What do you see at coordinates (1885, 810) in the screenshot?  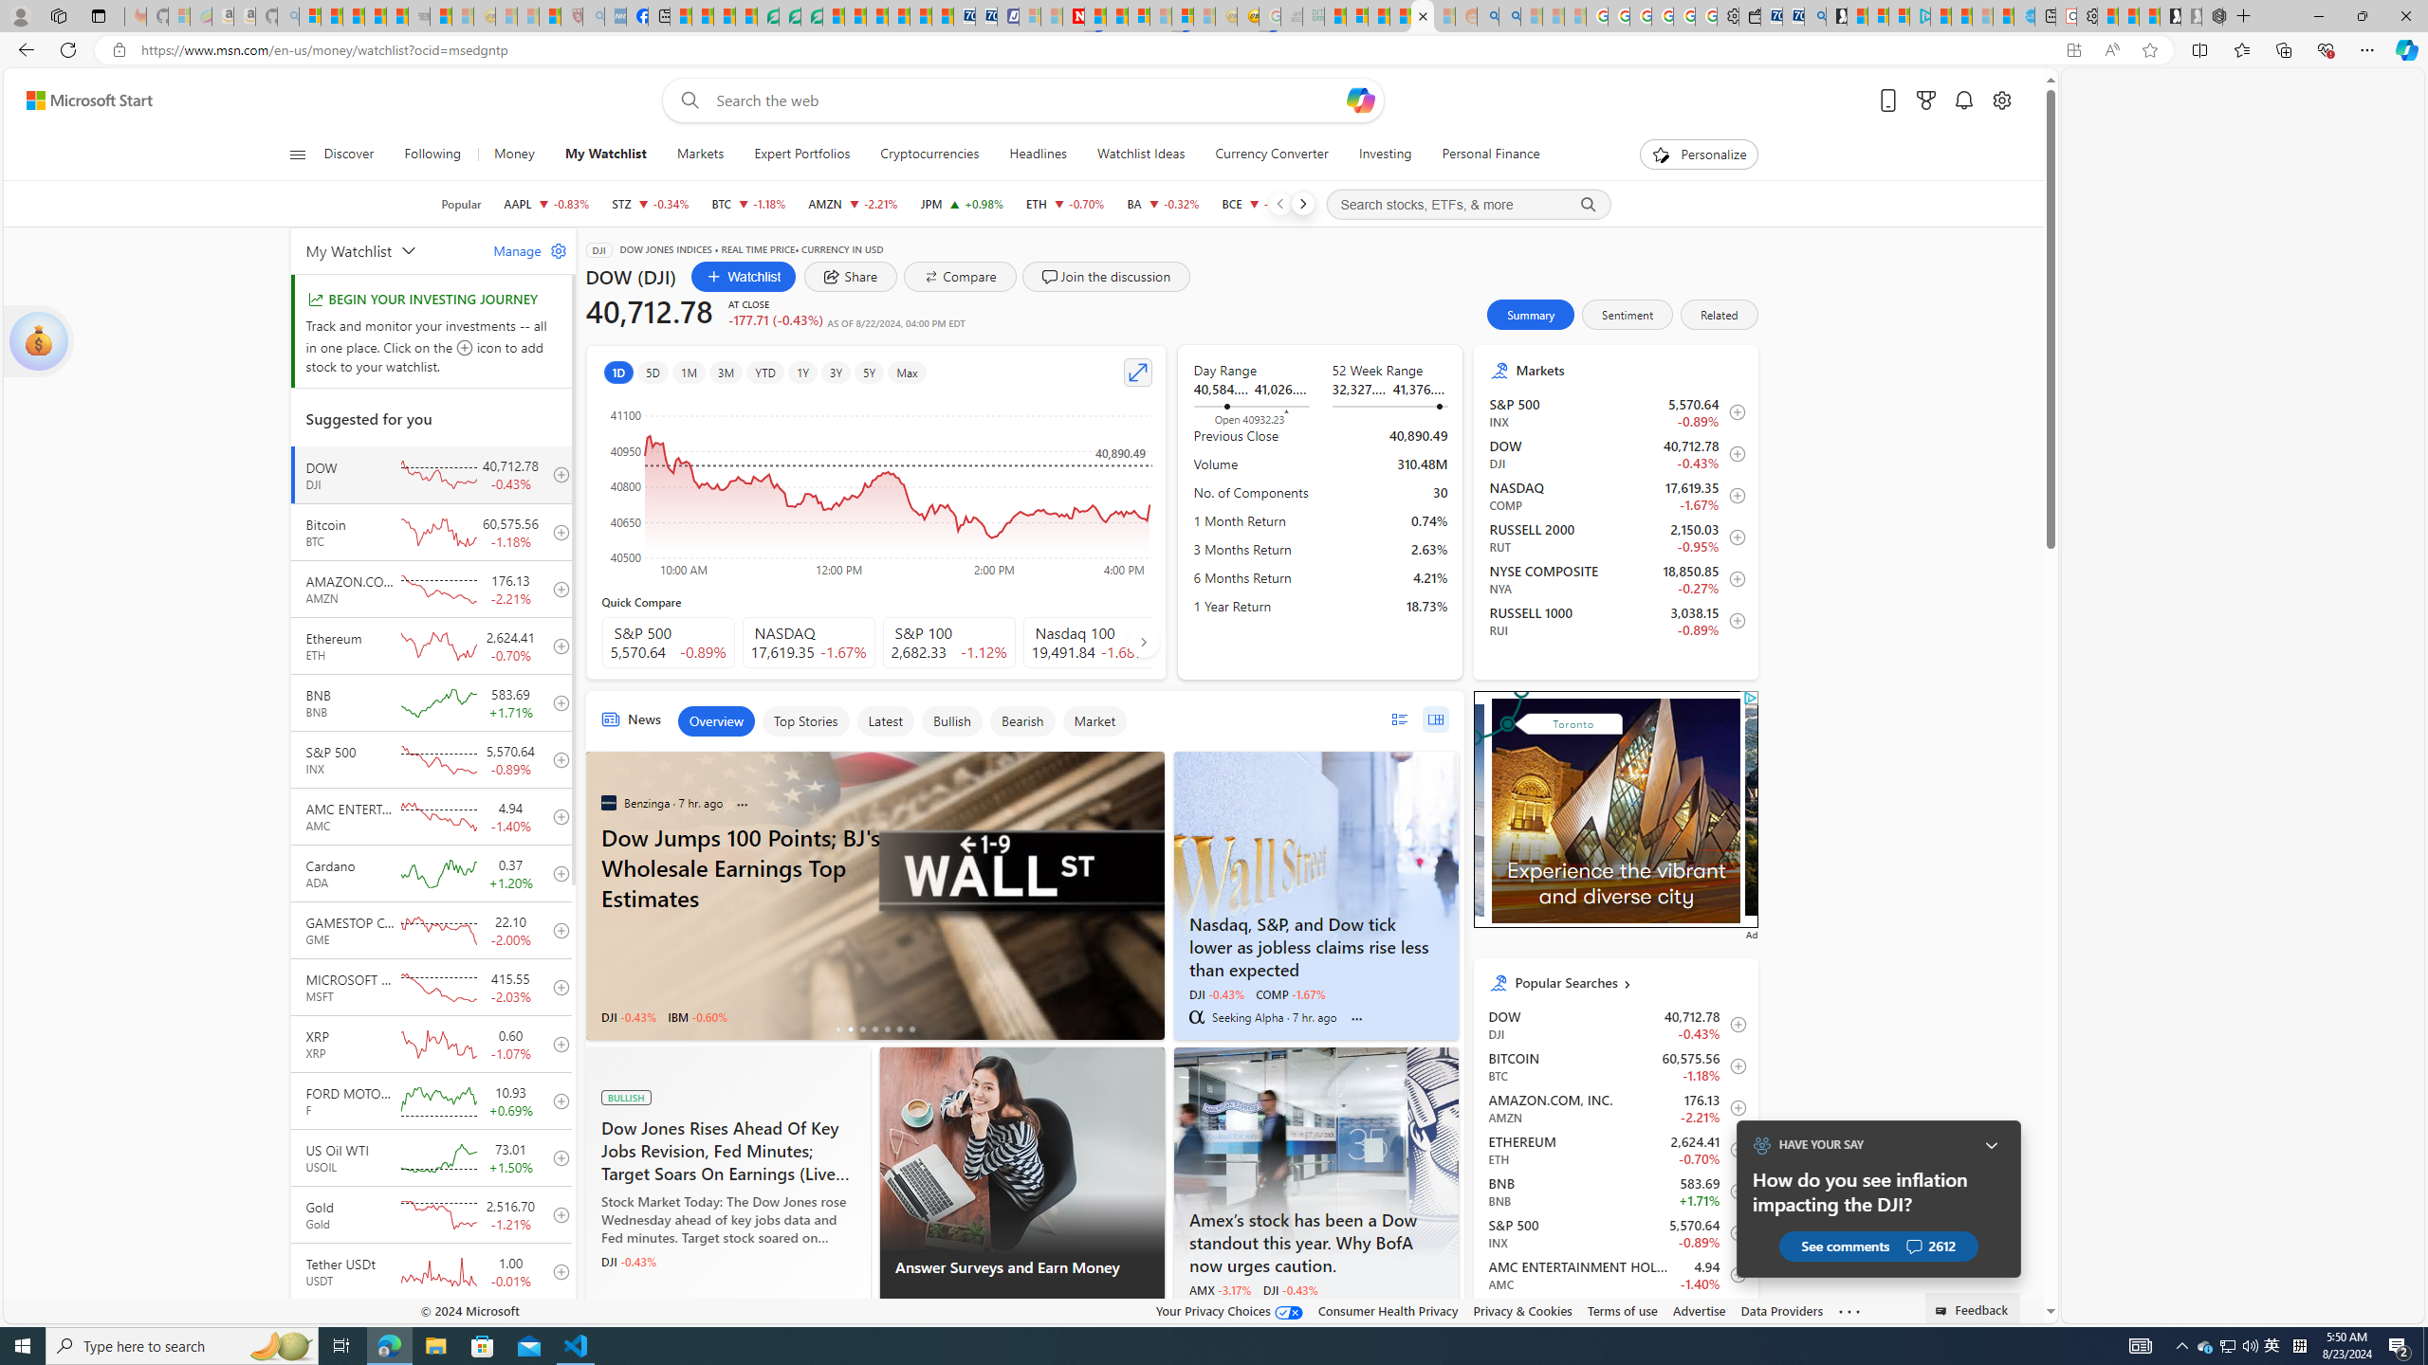 I see `AutomationID: gradient4` at bounding box center [1885, 810].